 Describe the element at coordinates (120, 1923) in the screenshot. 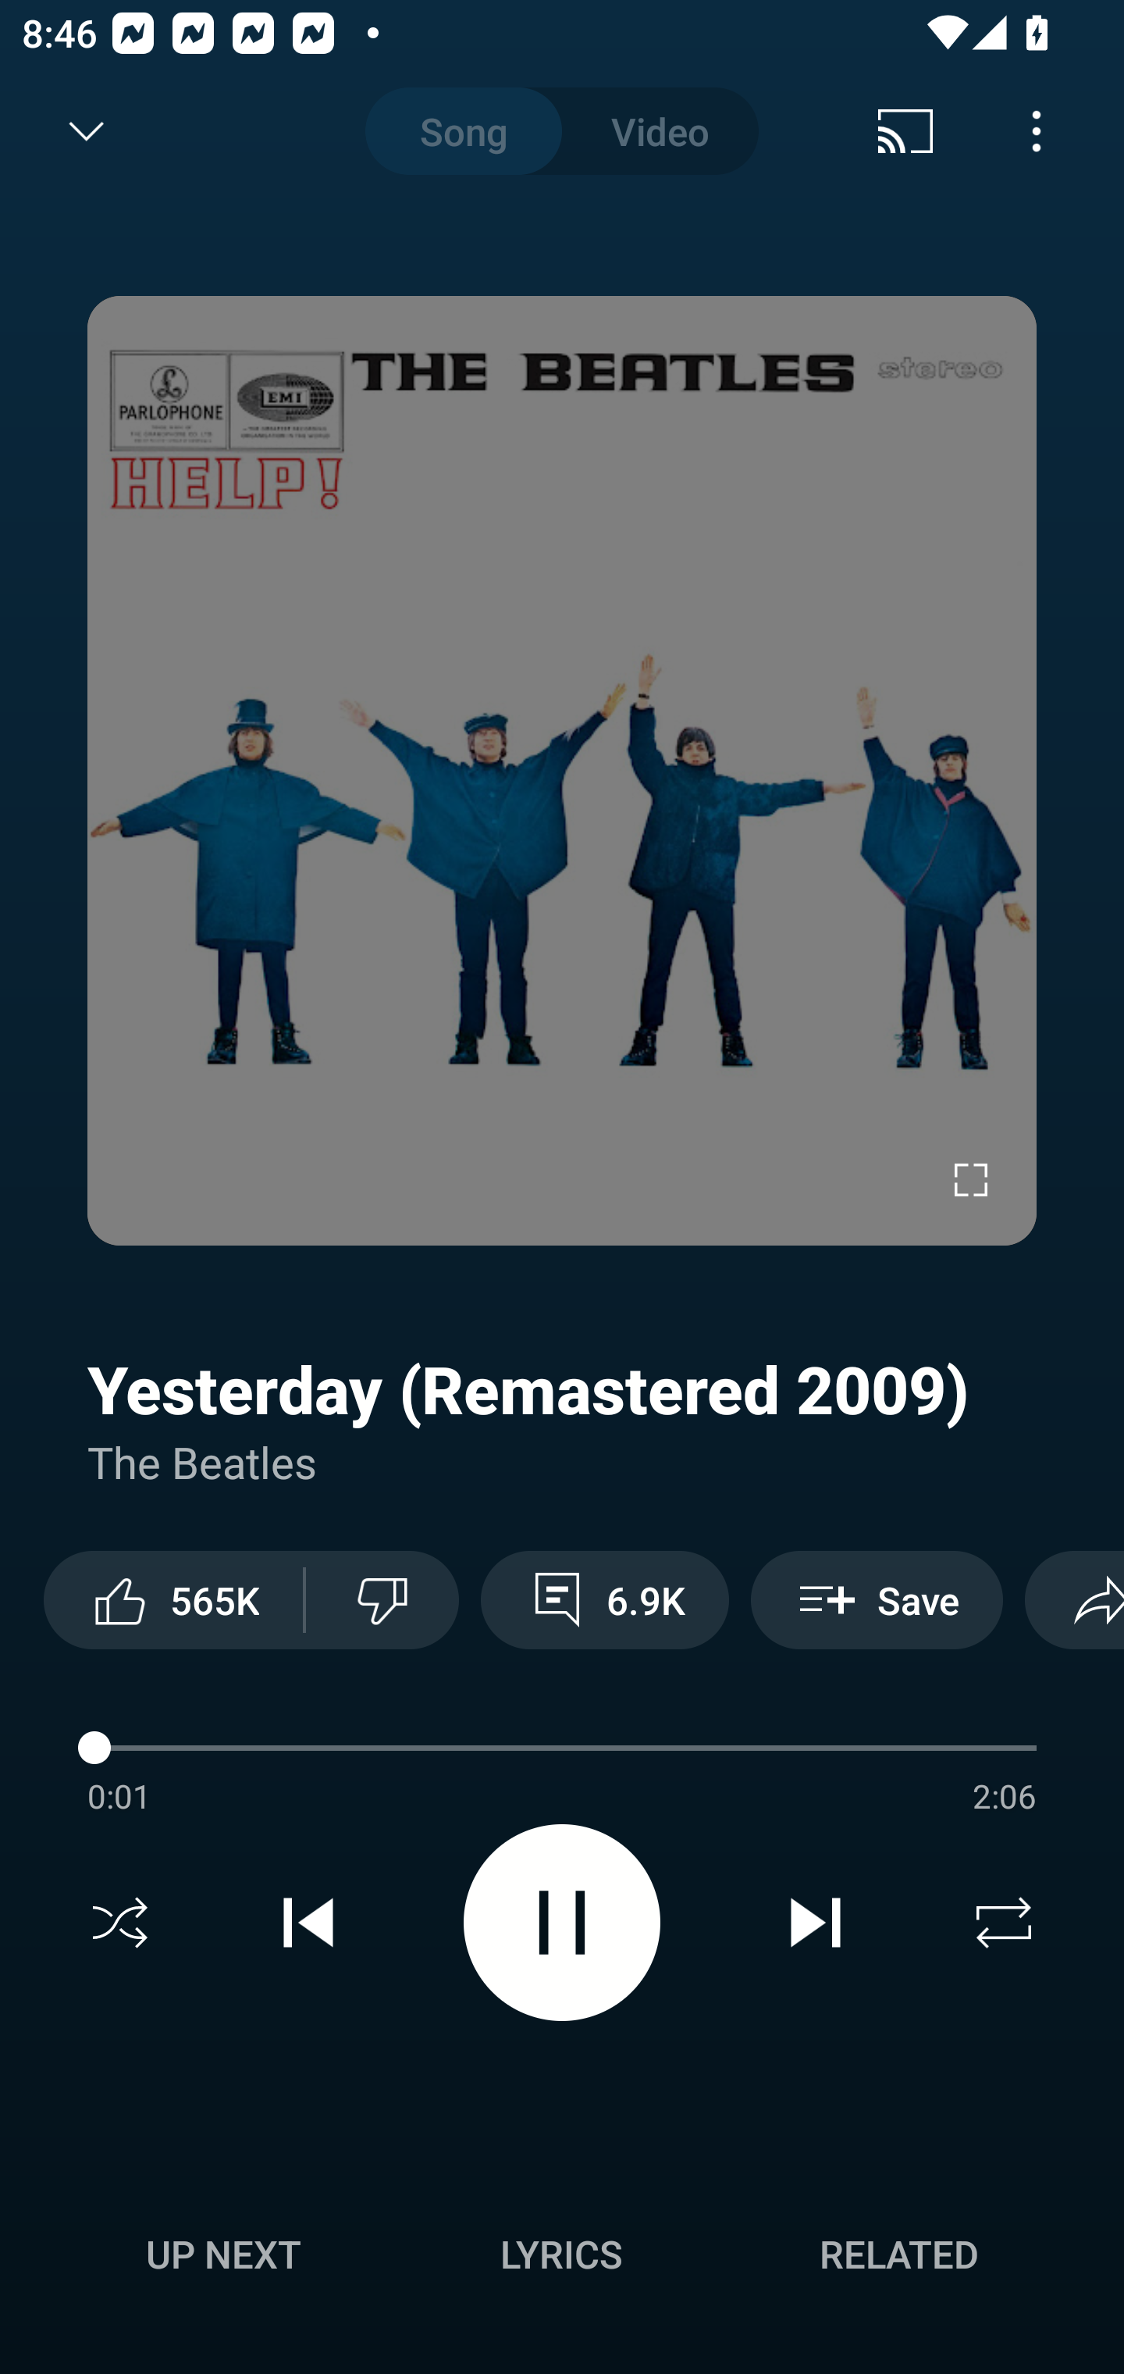

I see `Shuffle off` at that location.